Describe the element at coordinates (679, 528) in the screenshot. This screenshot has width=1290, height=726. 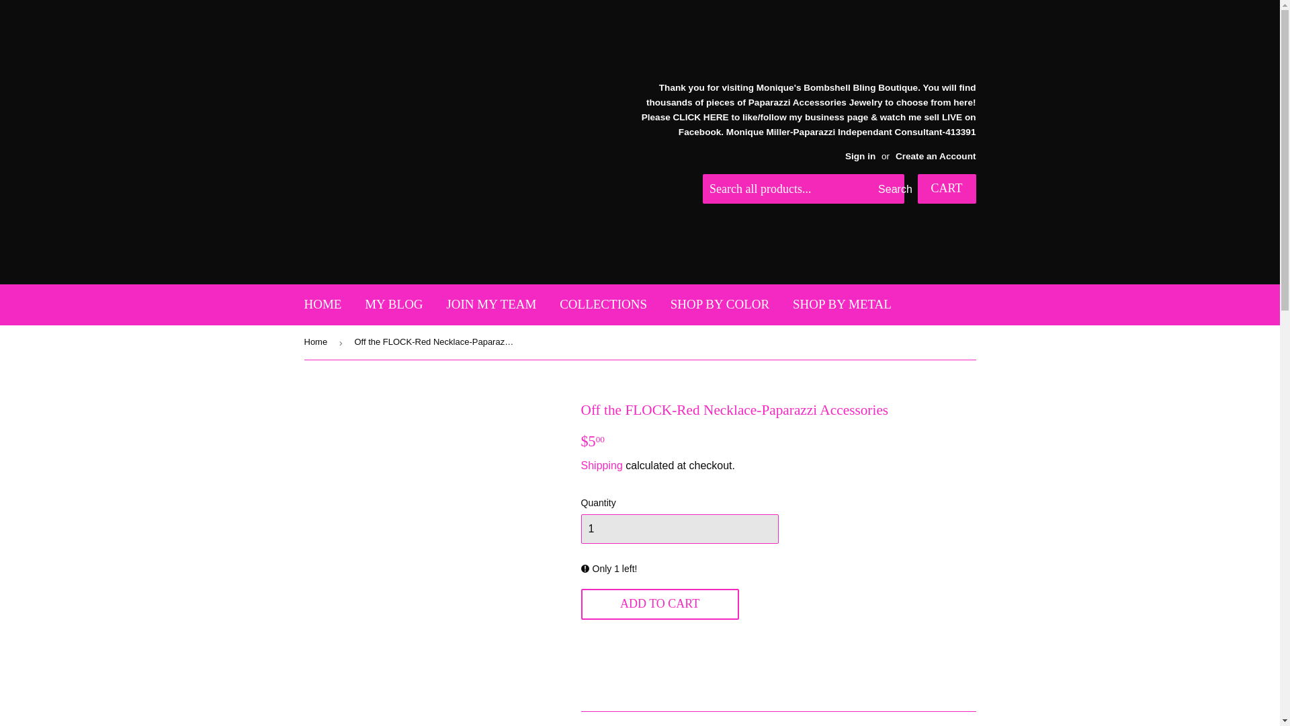
I see `1` at that location.